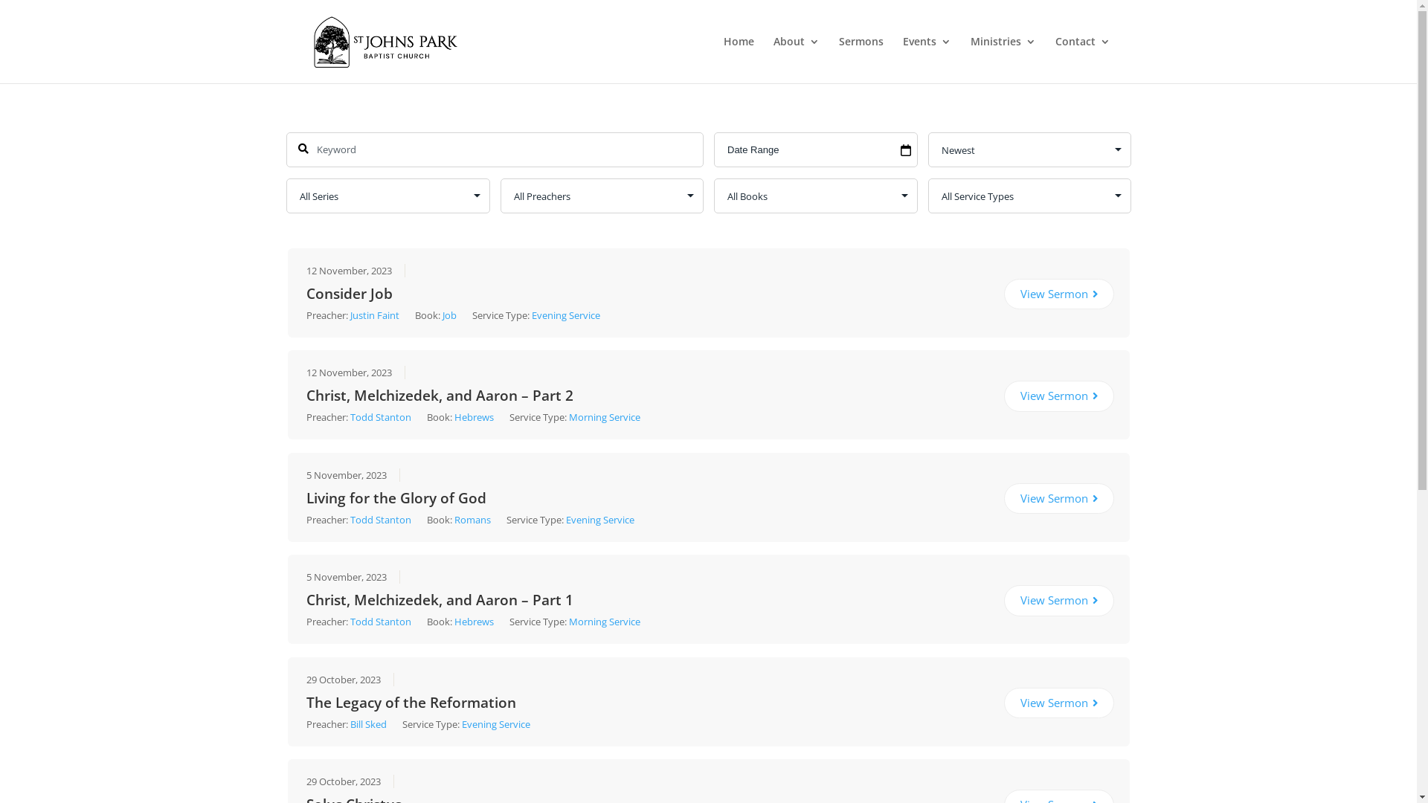  Describe the element at coordinates (411, 700) in the screenshot. I see `The Legacy of the Reformation` at that location.